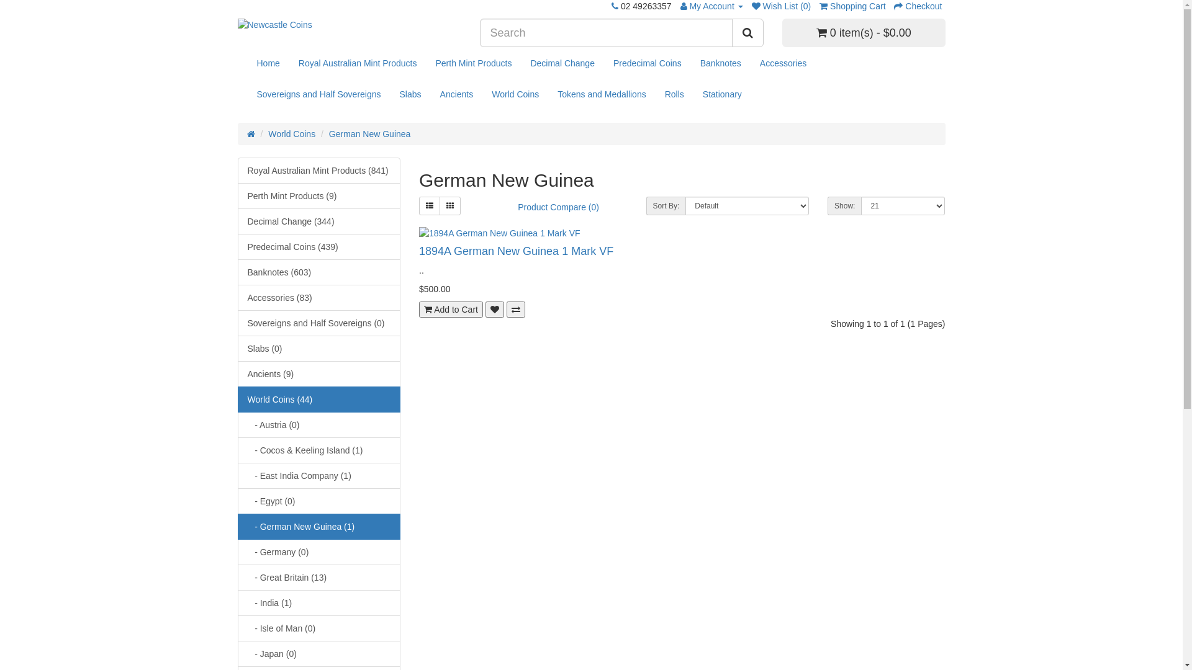  Describe the element at coordinates (682, 233) in the screenshot. I see `1894A German New Guinea 1 Mark VF` at that location.